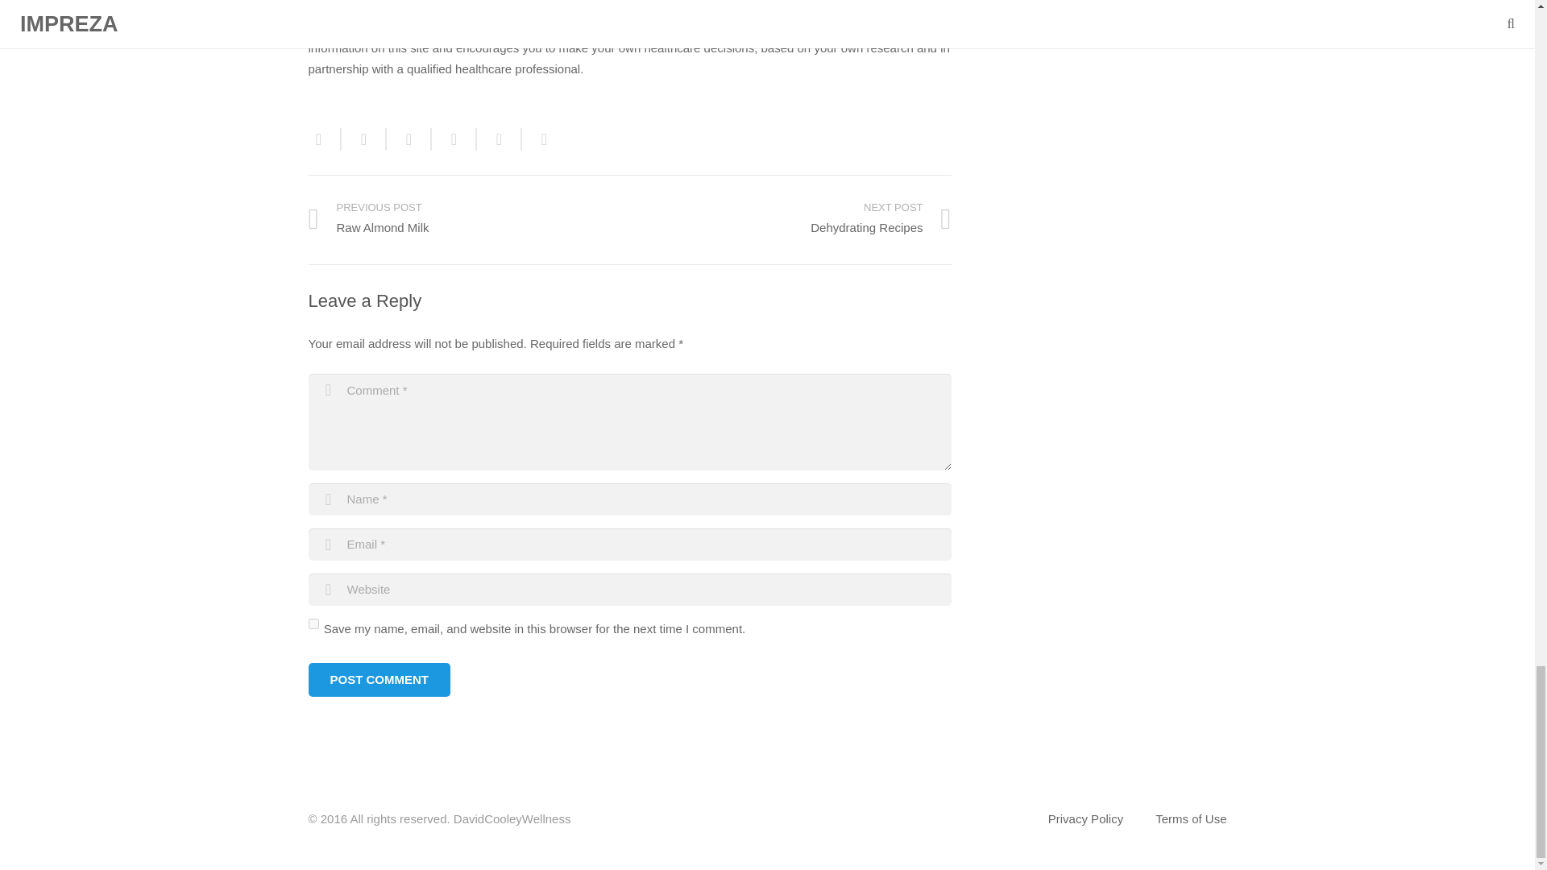  Describe the element at coordinates (379, 680) in the screenshot. I see `Share this` at that location.